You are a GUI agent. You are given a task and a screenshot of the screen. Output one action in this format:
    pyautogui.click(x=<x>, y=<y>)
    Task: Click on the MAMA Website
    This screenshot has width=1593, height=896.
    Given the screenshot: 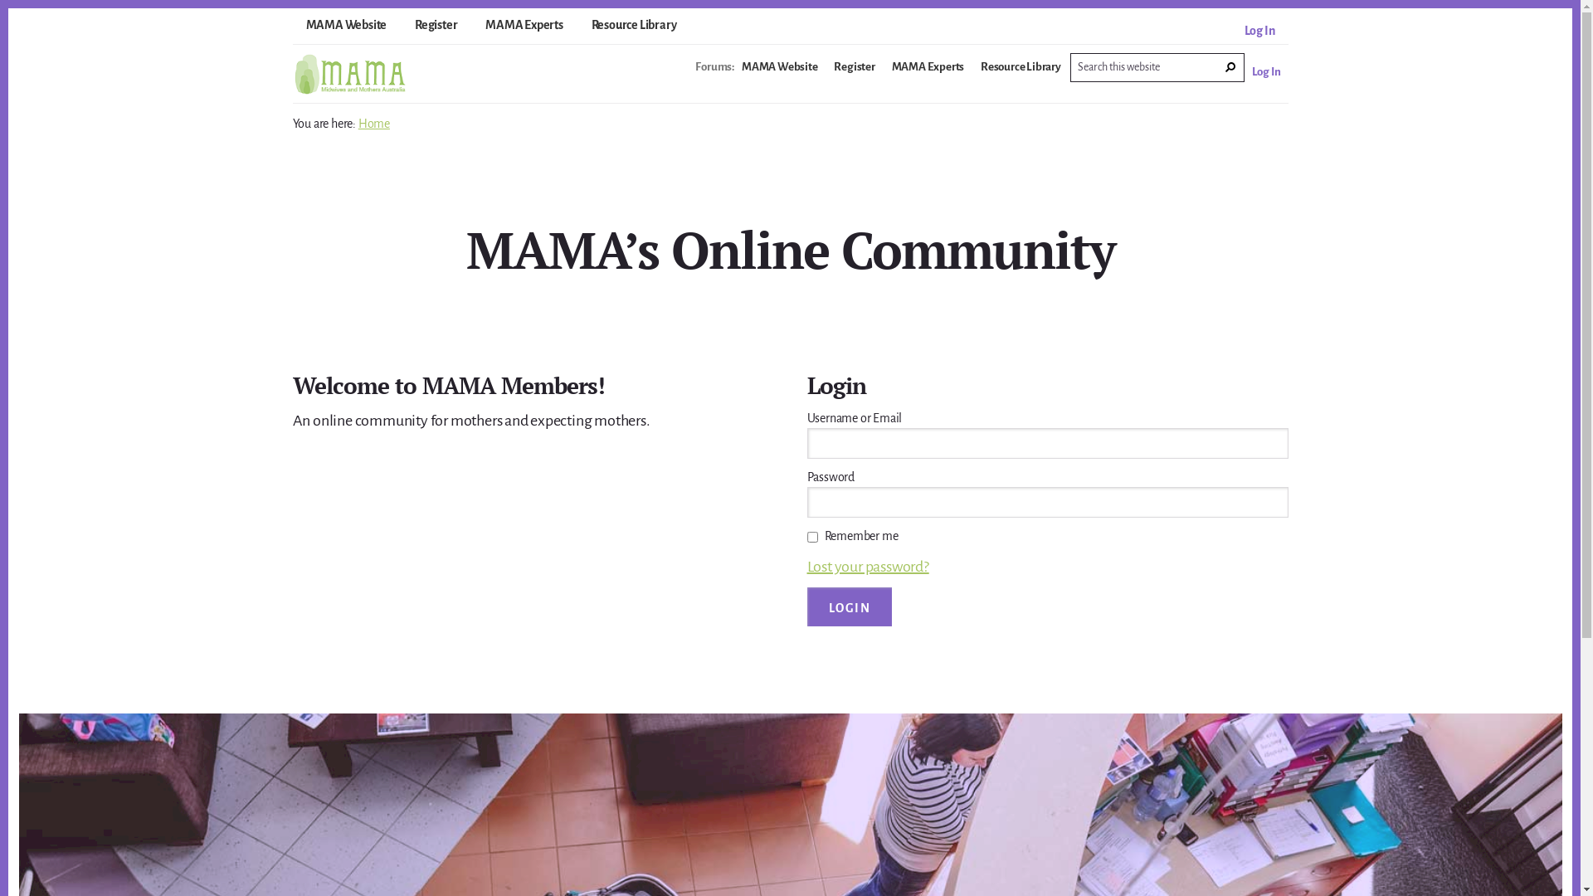 What is the action you would take?
    pyautogui.click(x=346, y=28)
    